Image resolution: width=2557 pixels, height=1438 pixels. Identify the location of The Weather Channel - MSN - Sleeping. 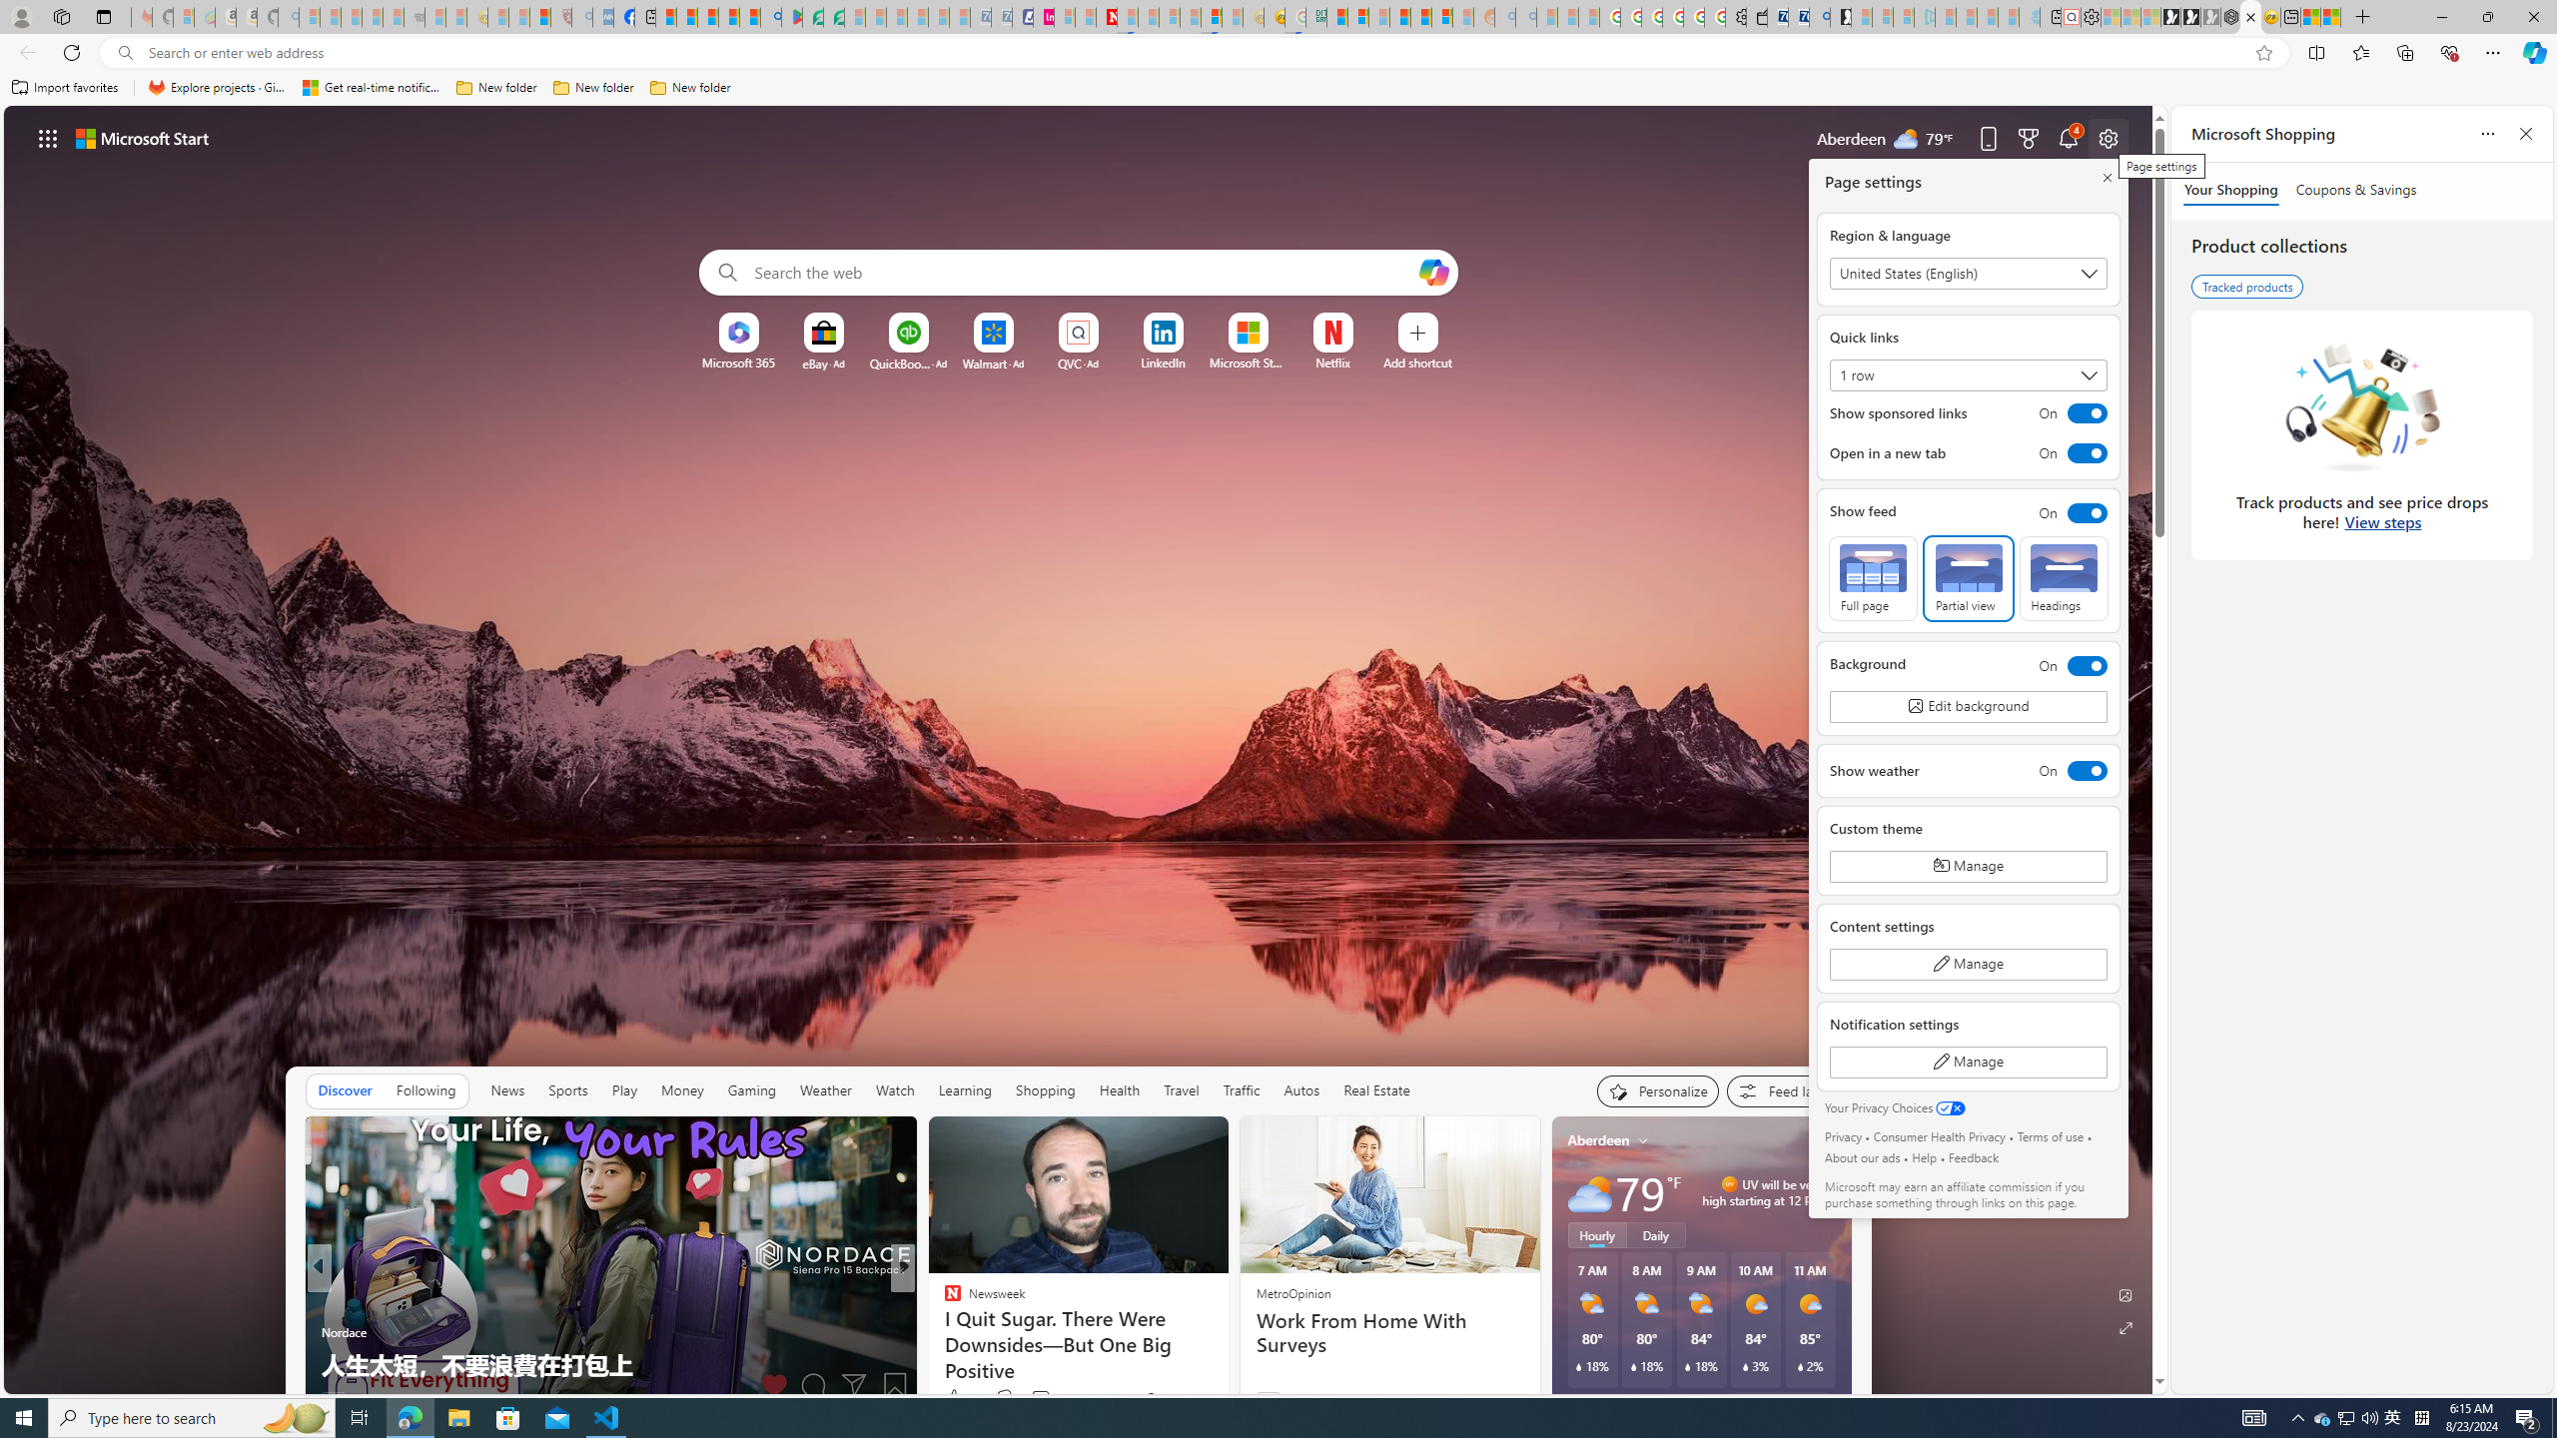
(352, 17).